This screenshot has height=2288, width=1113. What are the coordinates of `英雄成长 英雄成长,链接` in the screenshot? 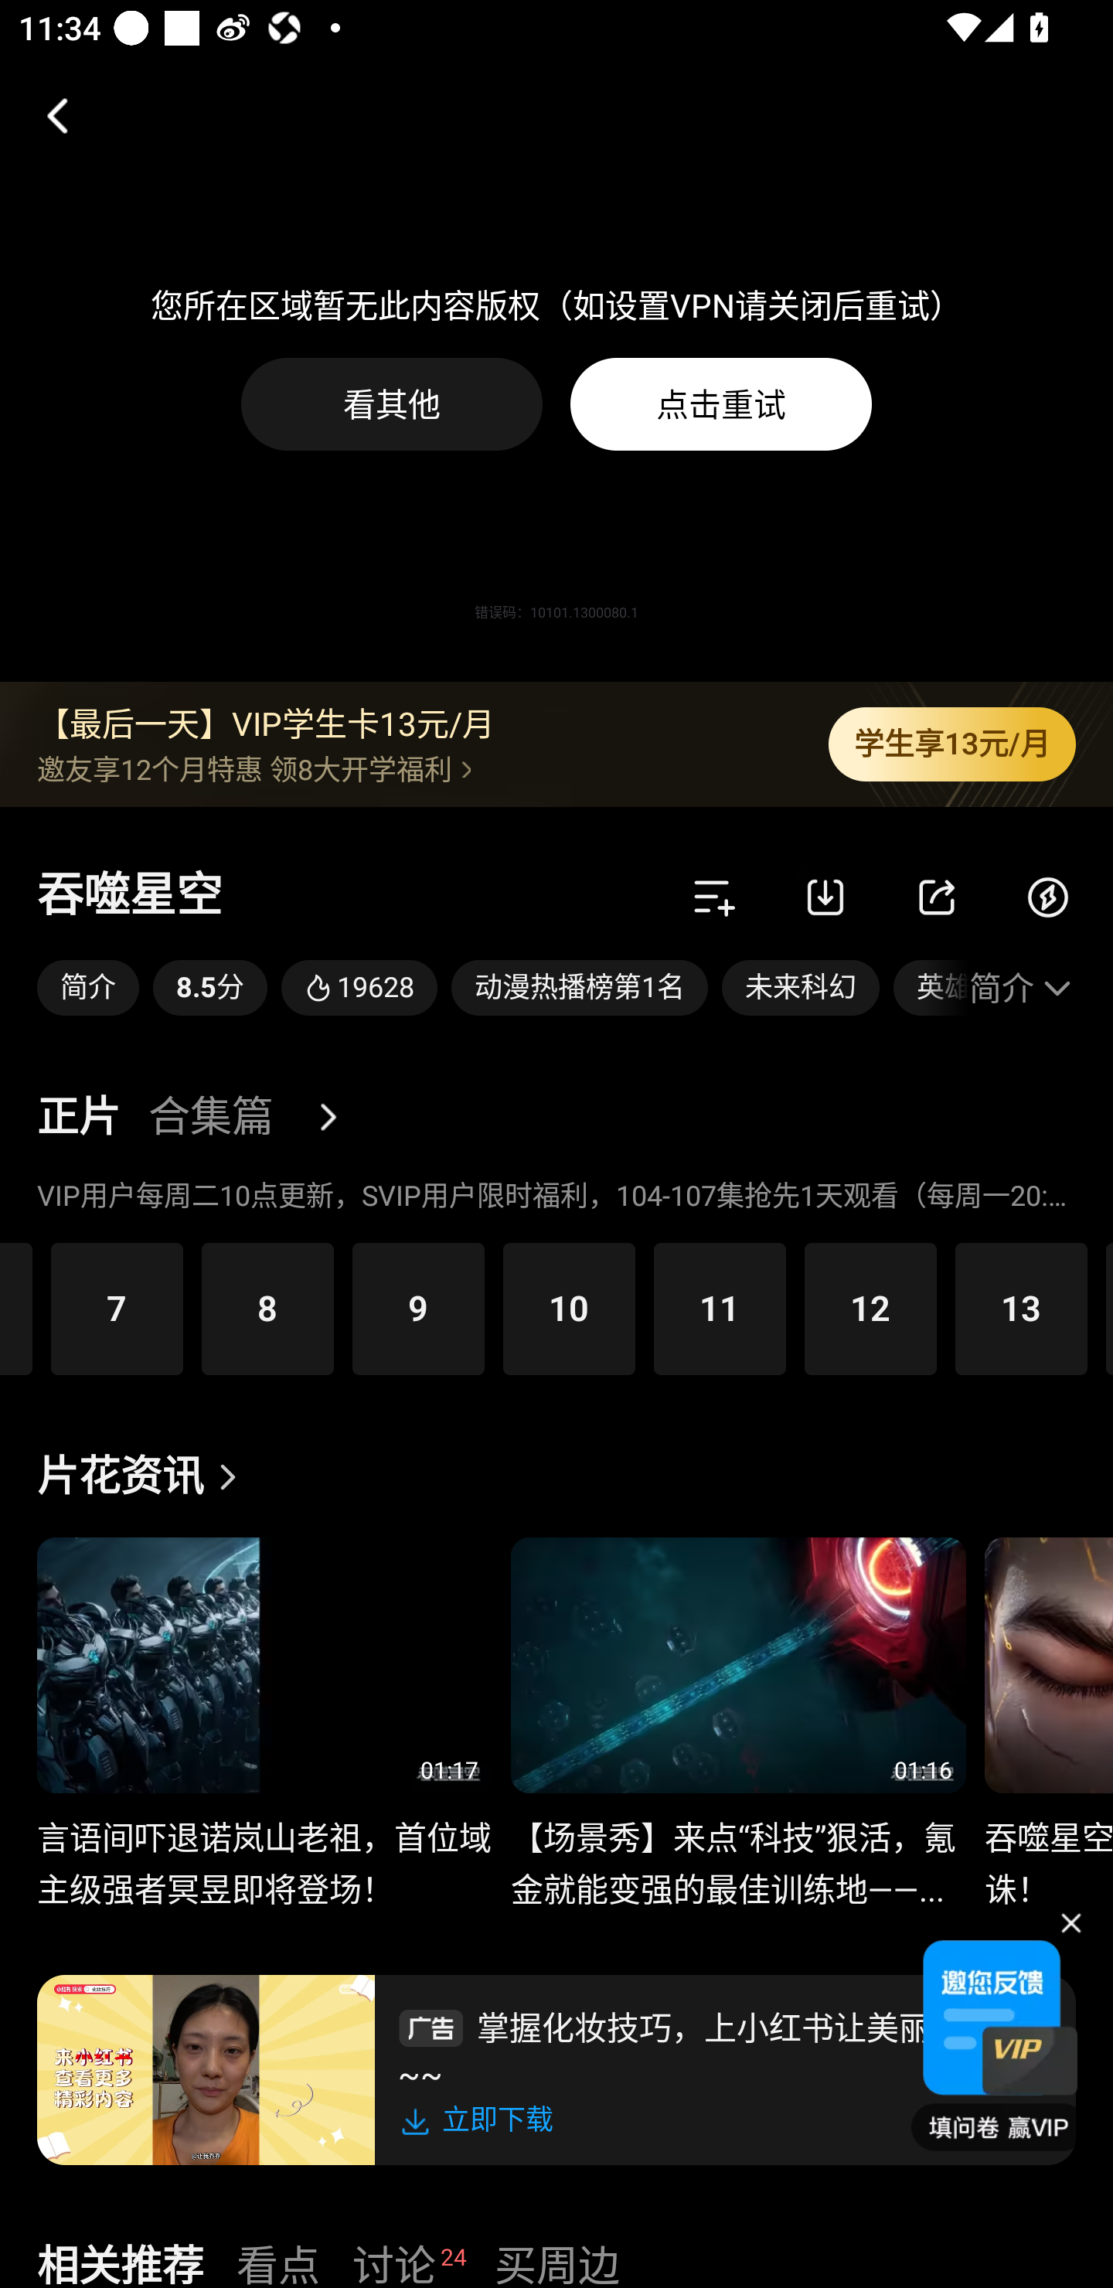 It's located at (931, 988).